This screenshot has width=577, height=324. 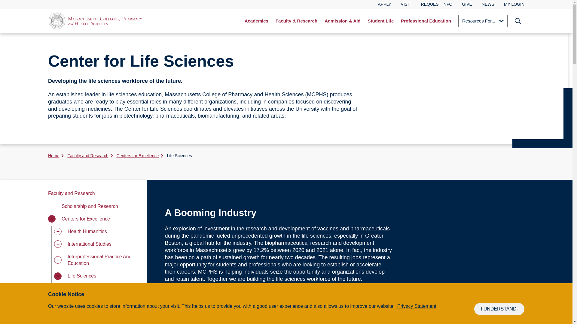 I want to click on MY LOGIN, so click(x=514, y=4).